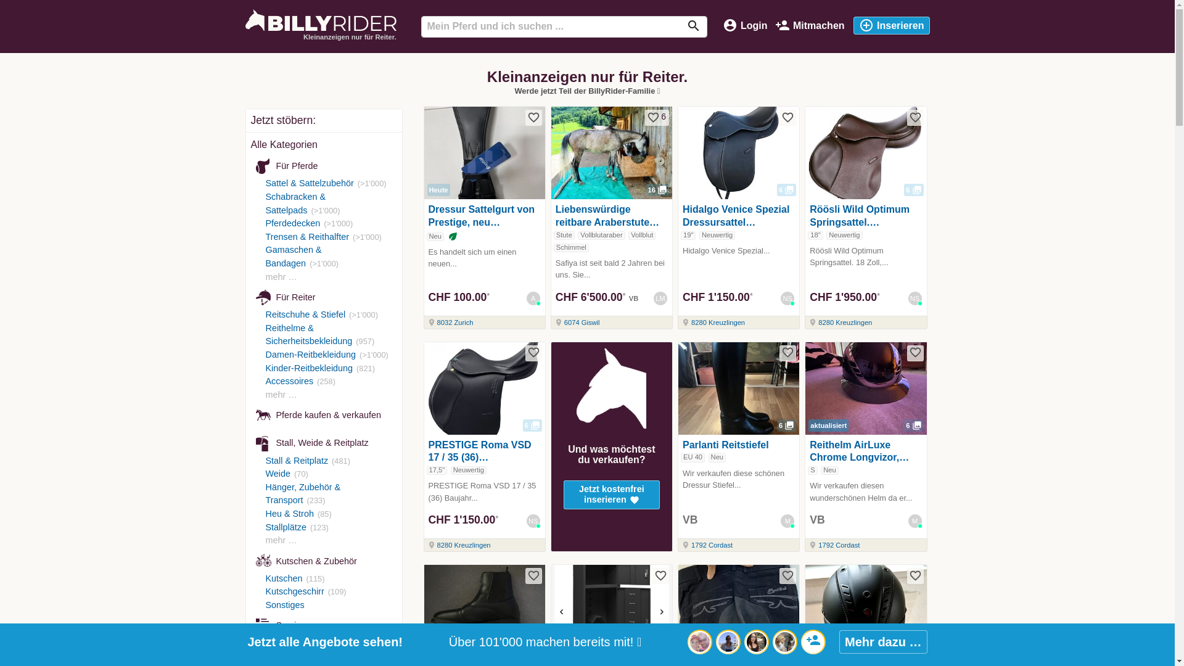  What do you see at coordinates (277, 474) in the screenshot?
I see `Weide` at bounding box center [277, 474].